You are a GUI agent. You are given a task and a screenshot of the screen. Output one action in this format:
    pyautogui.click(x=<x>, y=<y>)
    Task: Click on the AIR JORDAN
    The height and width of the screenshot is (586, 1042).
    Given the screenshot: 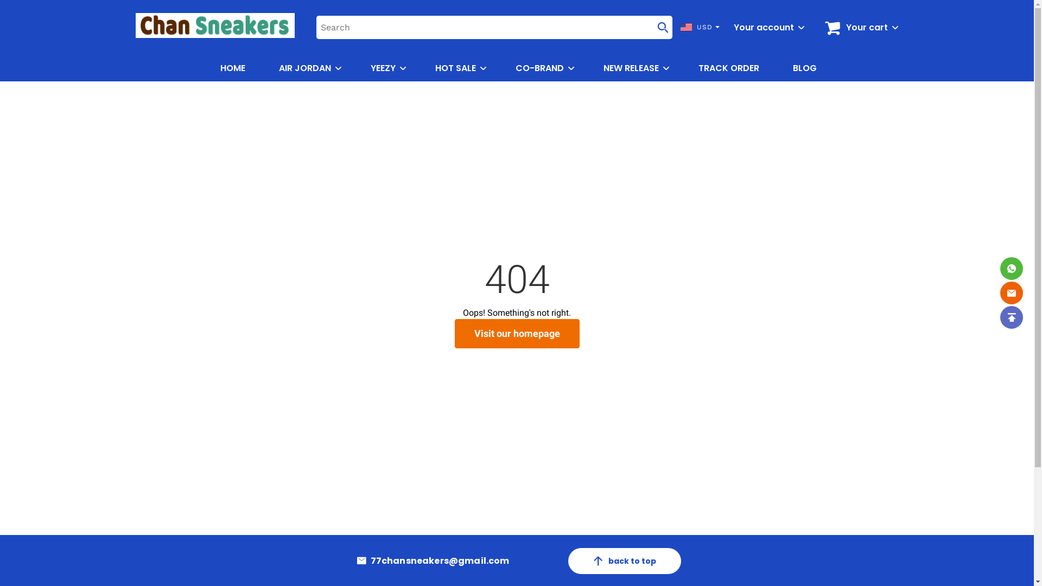 What is the action you would take?
    pyautogui.click(x=305, y=68)
    